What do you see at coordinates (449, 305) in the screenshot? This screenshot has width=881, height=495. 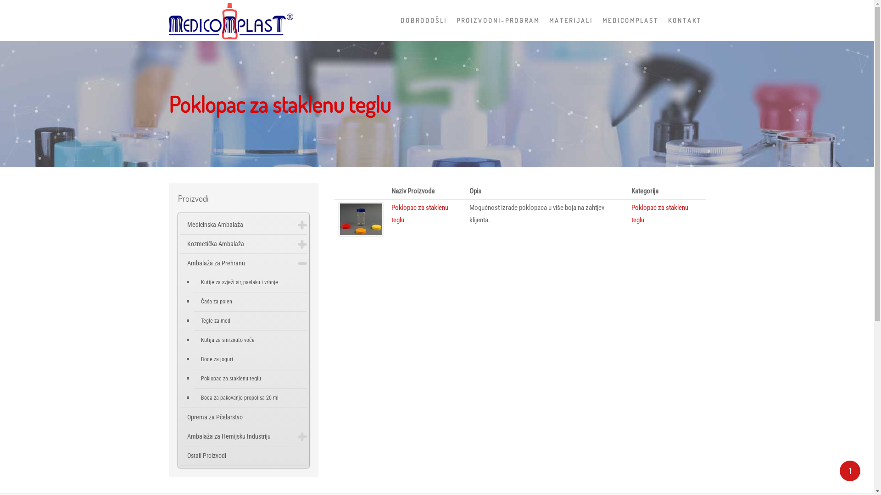 I see `JIB` at bounding box center [449, 305].